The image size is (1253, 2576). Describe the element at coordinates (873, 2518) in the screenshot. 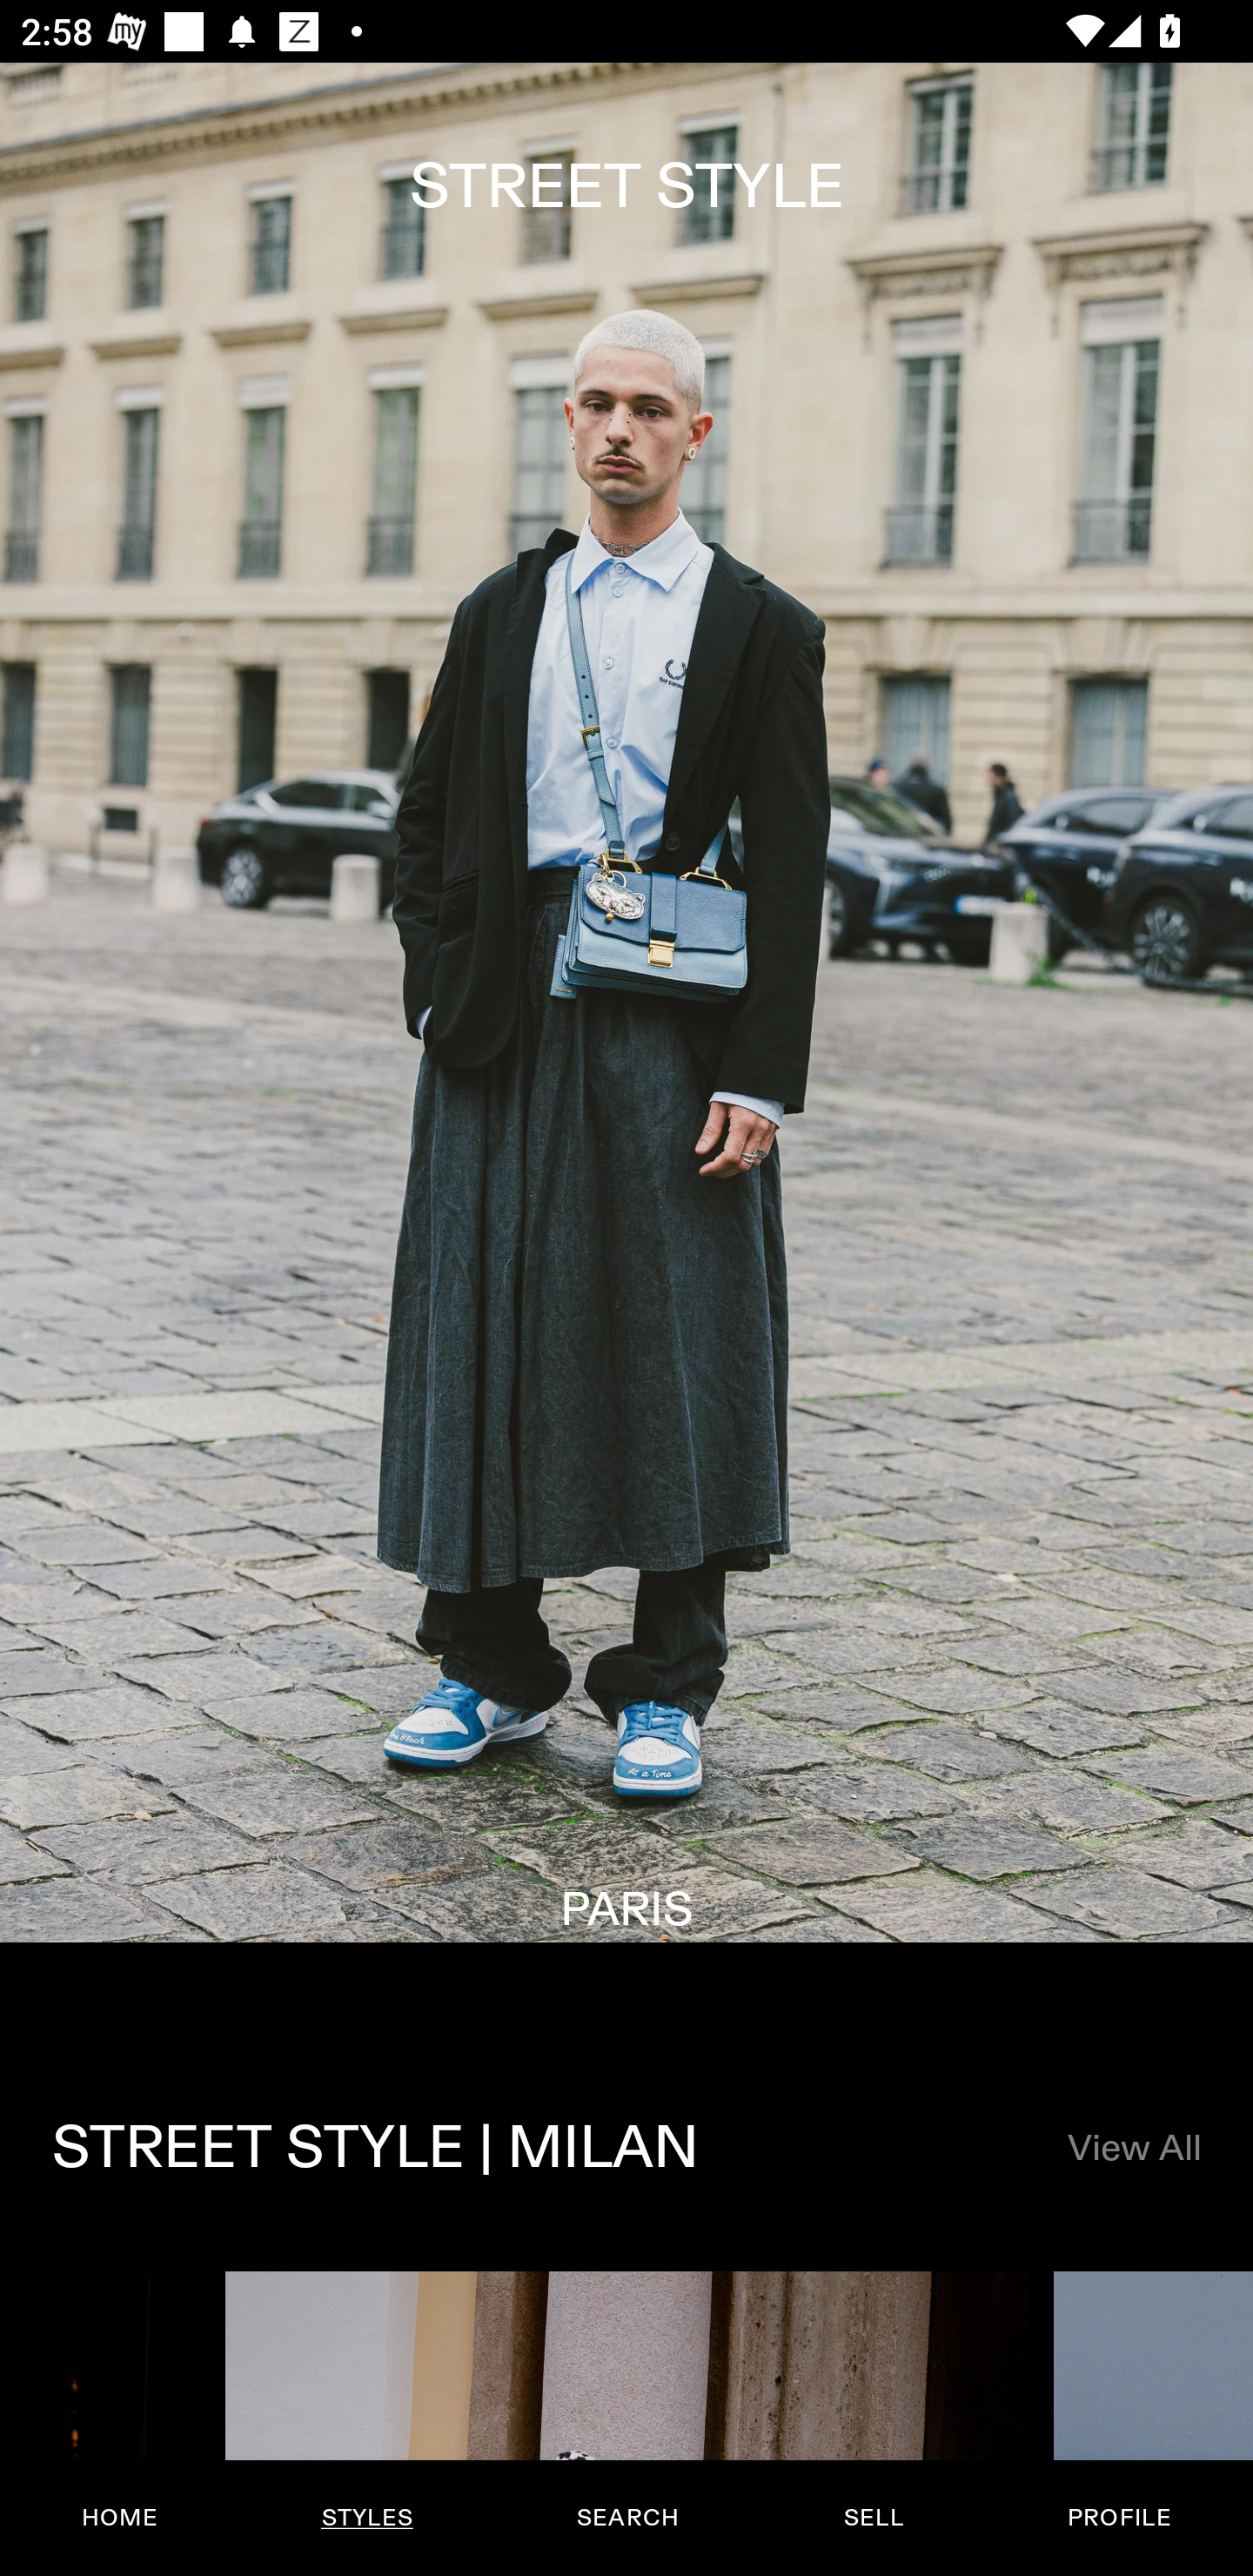

I see `SELL` at that location.